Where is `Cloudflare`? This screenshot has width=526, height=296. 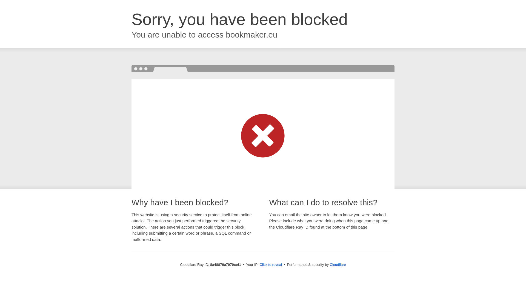
Cloudflare is located at coordinates (338, 264).